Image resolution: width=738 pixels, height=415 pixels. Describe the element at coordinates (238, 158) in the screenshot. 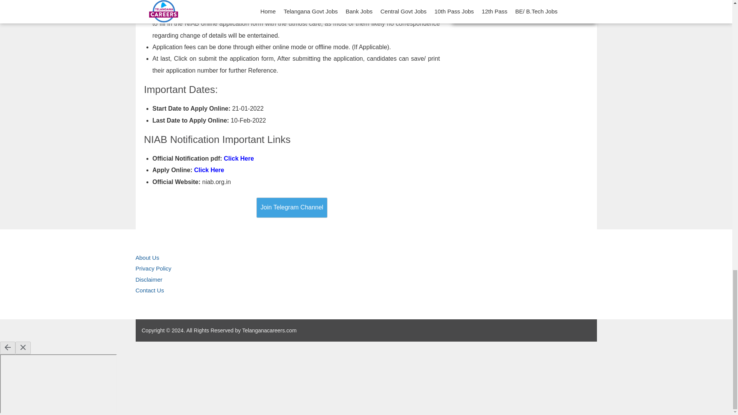

I see `Click Here` at that location.